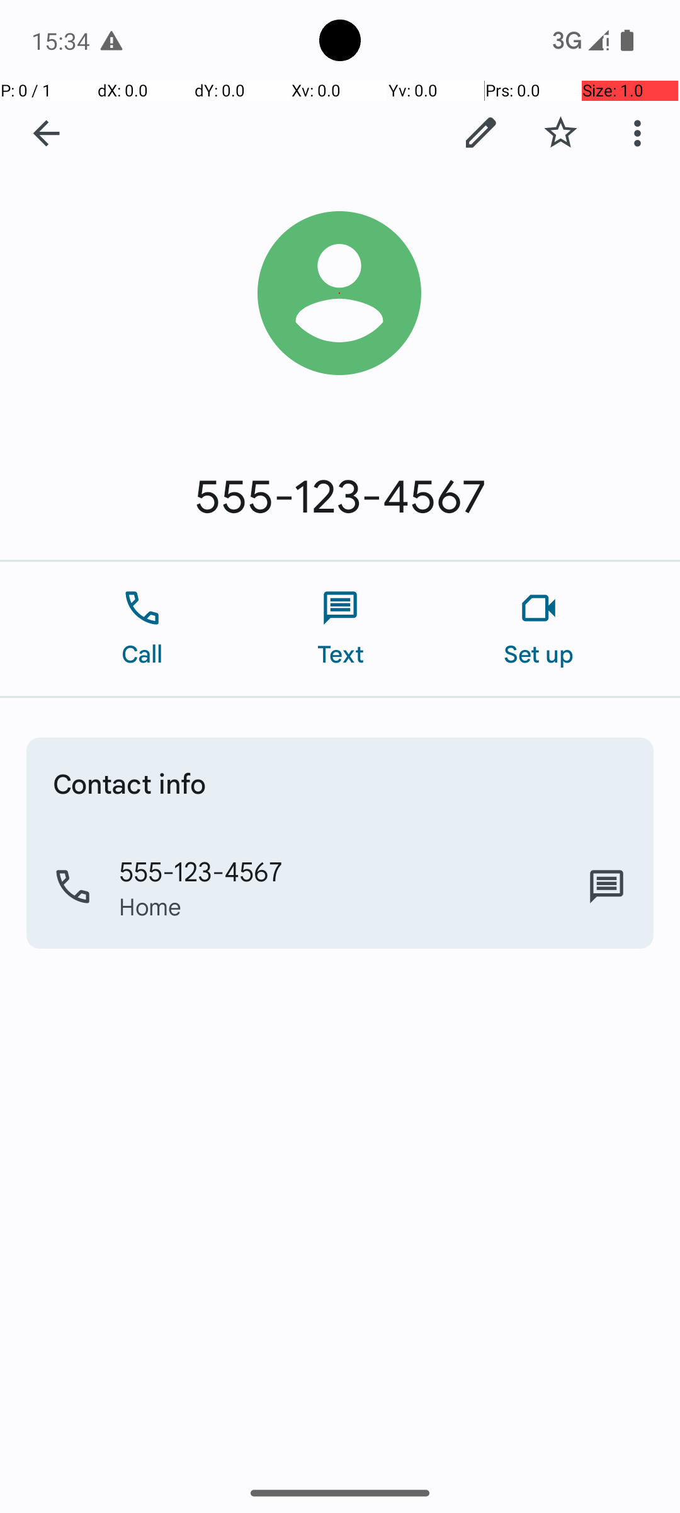  What do you see at coordinates (539, 629) in the screenshot?
I see `Set up` at bounding box center [539, 629].